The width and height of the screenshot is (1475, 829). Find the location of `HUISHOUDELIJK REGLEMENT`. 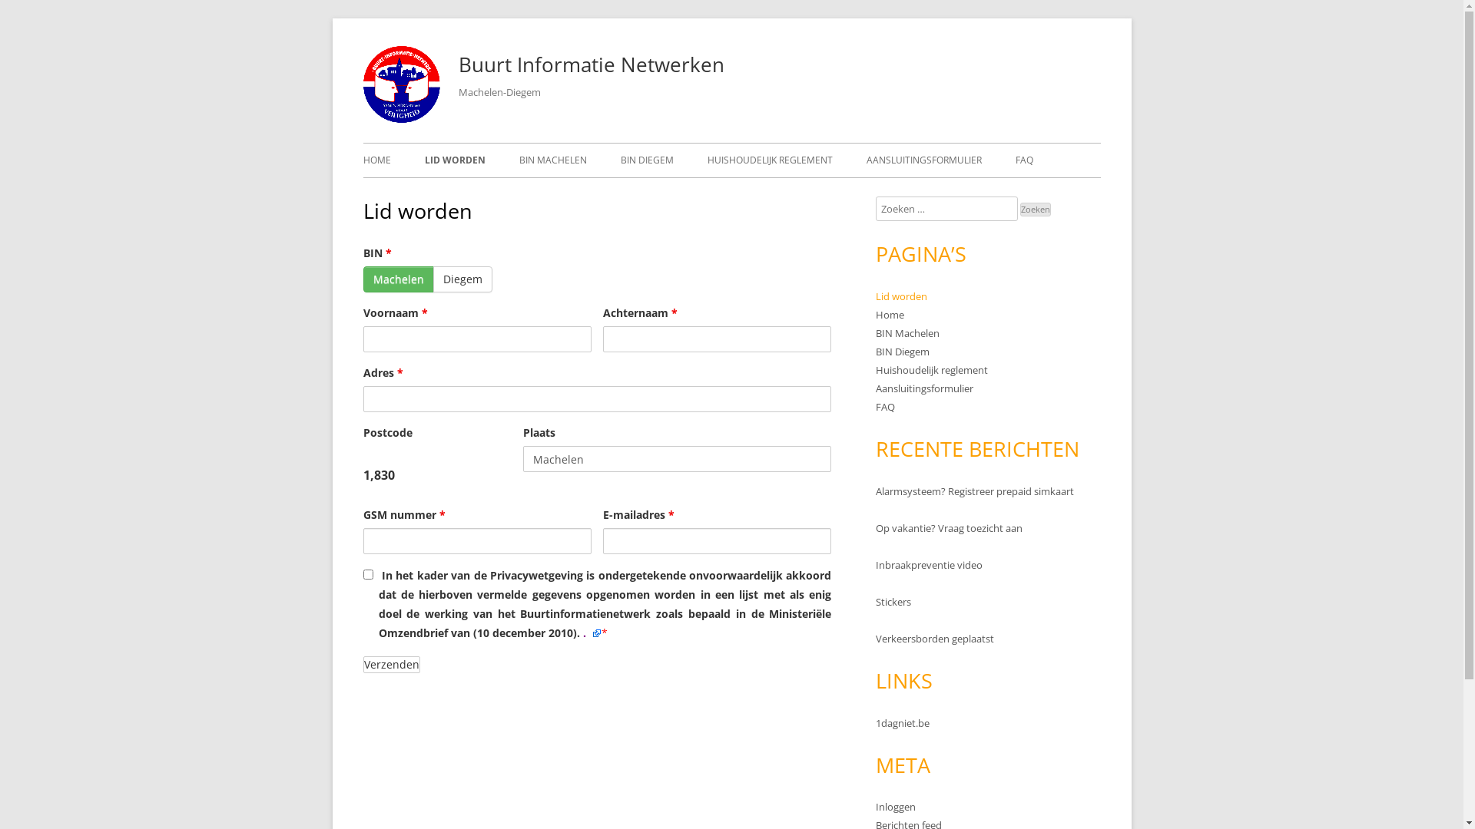

HUISHOUDELIJK REGLEMENT is located at coordinates (770, 160).